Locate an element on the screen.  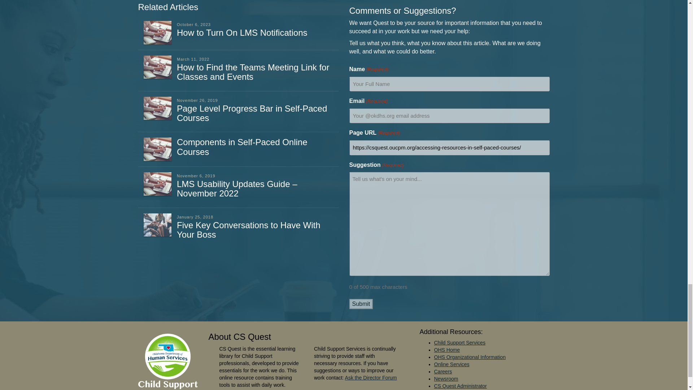
Newsroom is located at coordinates (446, 379).